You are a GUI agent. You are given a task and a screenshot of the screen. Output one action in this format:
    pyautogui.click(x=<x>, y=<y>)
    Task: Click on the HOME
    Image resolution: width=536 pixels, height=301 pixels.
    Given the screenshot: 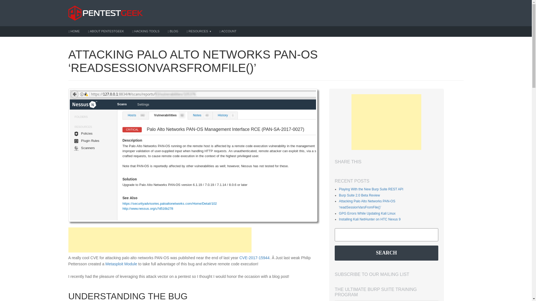 What is the action you would take?
    pyautogui.click(x=74, y=31)
    